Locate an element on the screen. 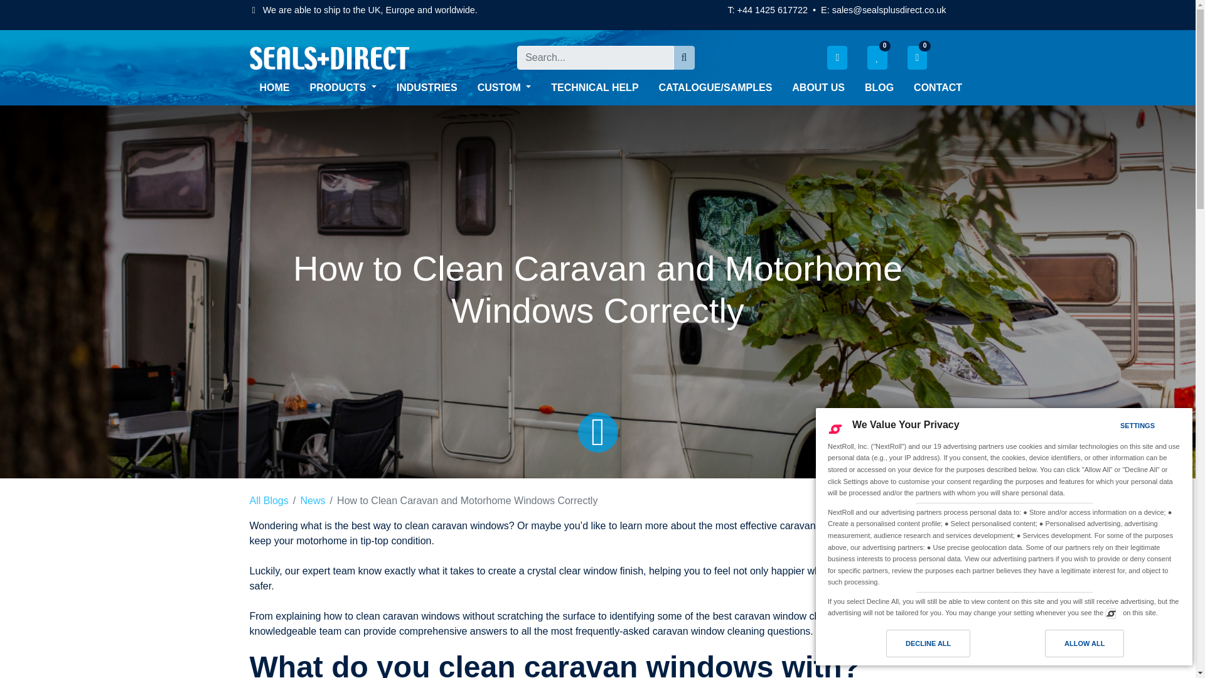  Manage consent preferences is located at coordinates (1111, 613).